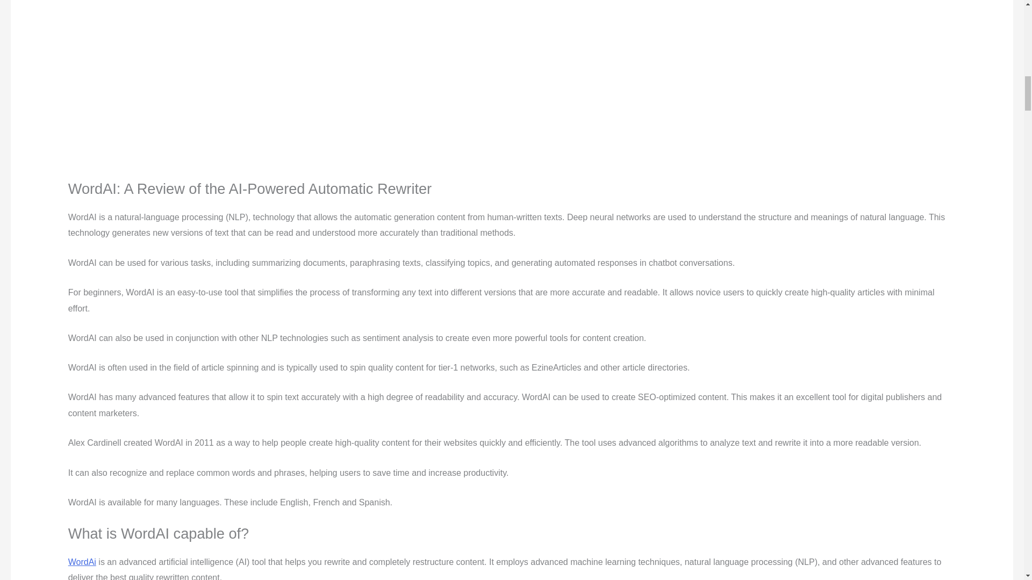 The image size is (1032, 580). What do you see at coordinates (82, 562) in the screenshot?
I see `WordAi` at bounding box center [82, 562].